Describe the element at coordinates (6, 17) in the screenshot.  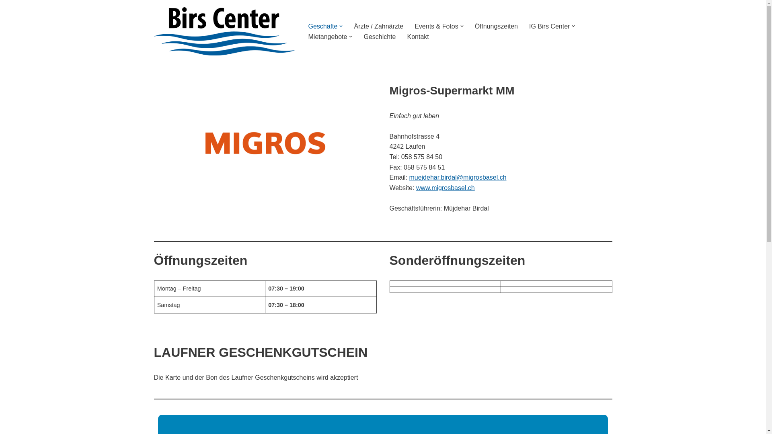
I see `Zum Inhalt` at that location.